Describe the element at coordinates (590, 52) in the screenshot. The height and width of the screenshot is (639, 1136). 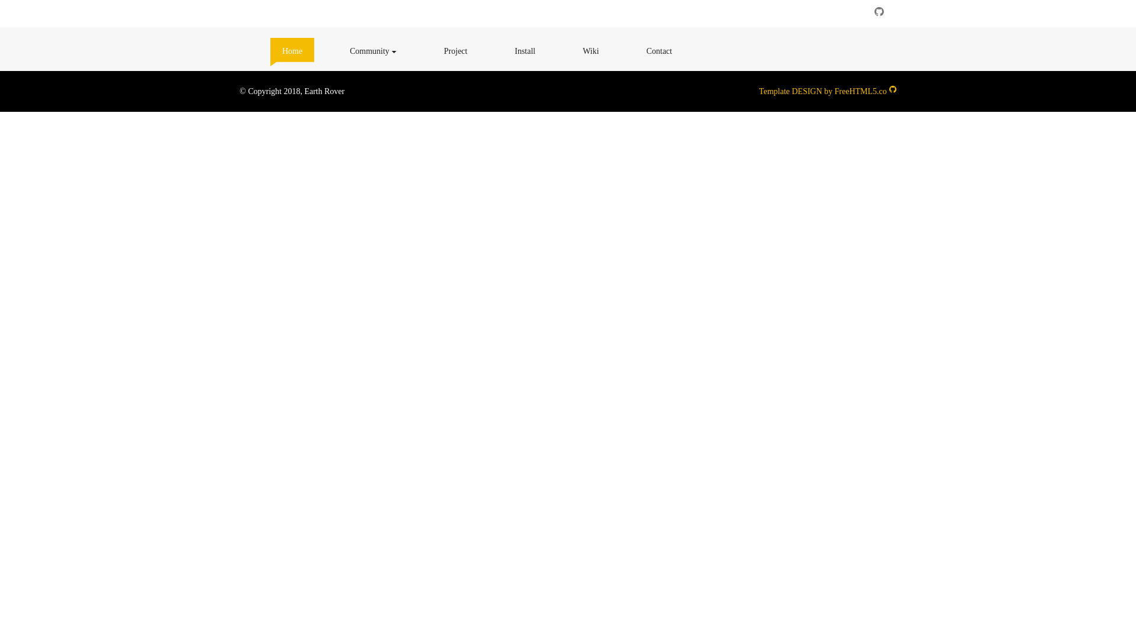
I see `Wiki
(current)` at that location.